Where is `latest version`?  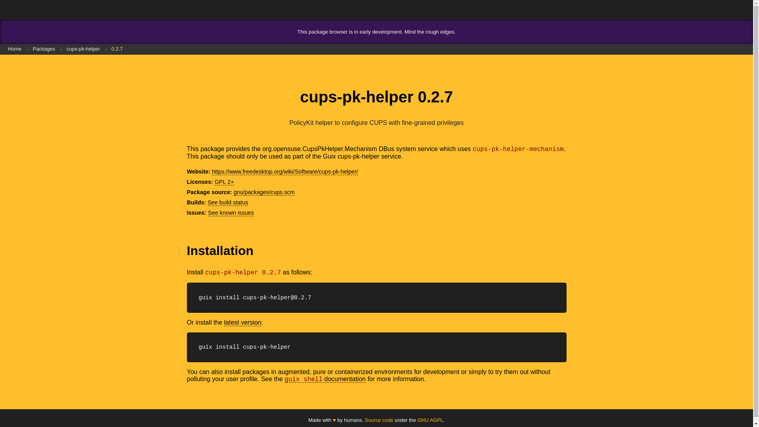
latest version is located at coordinates (242, 322).